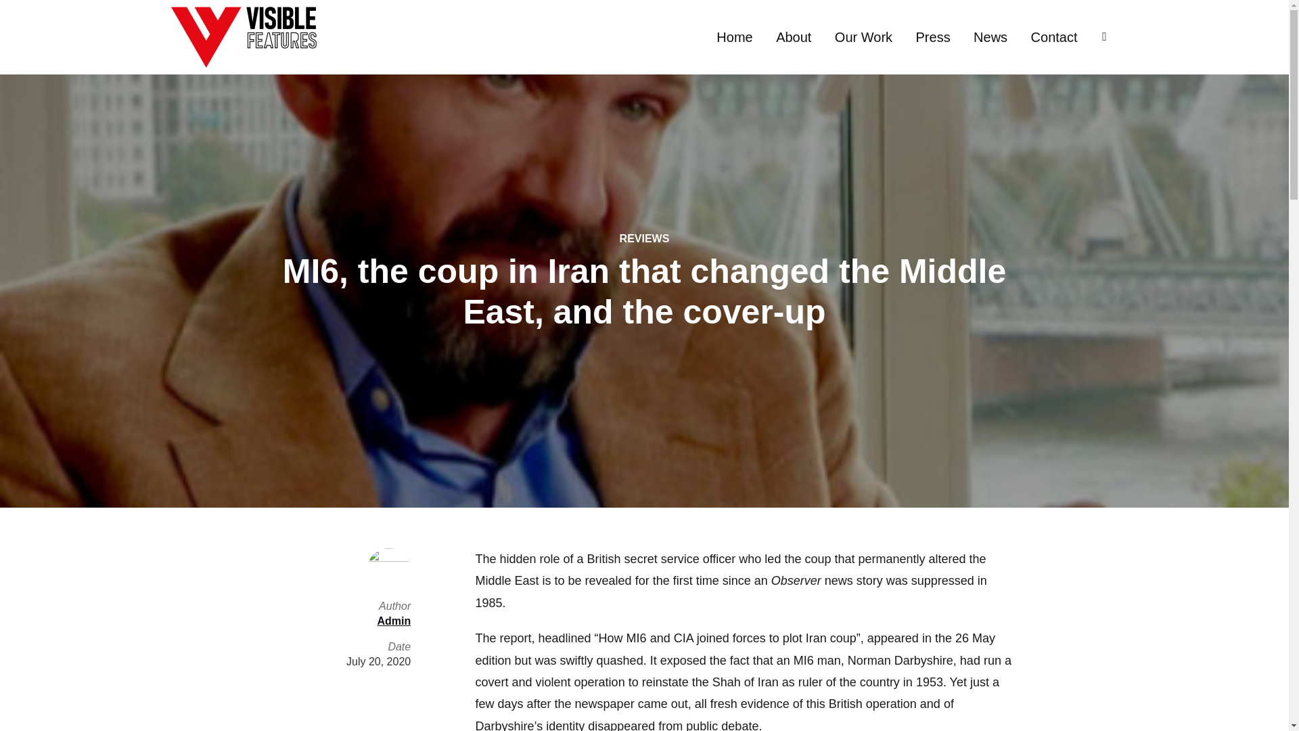 The image size is (1299, 731). I want to click on Our Work, so click(863, 37).